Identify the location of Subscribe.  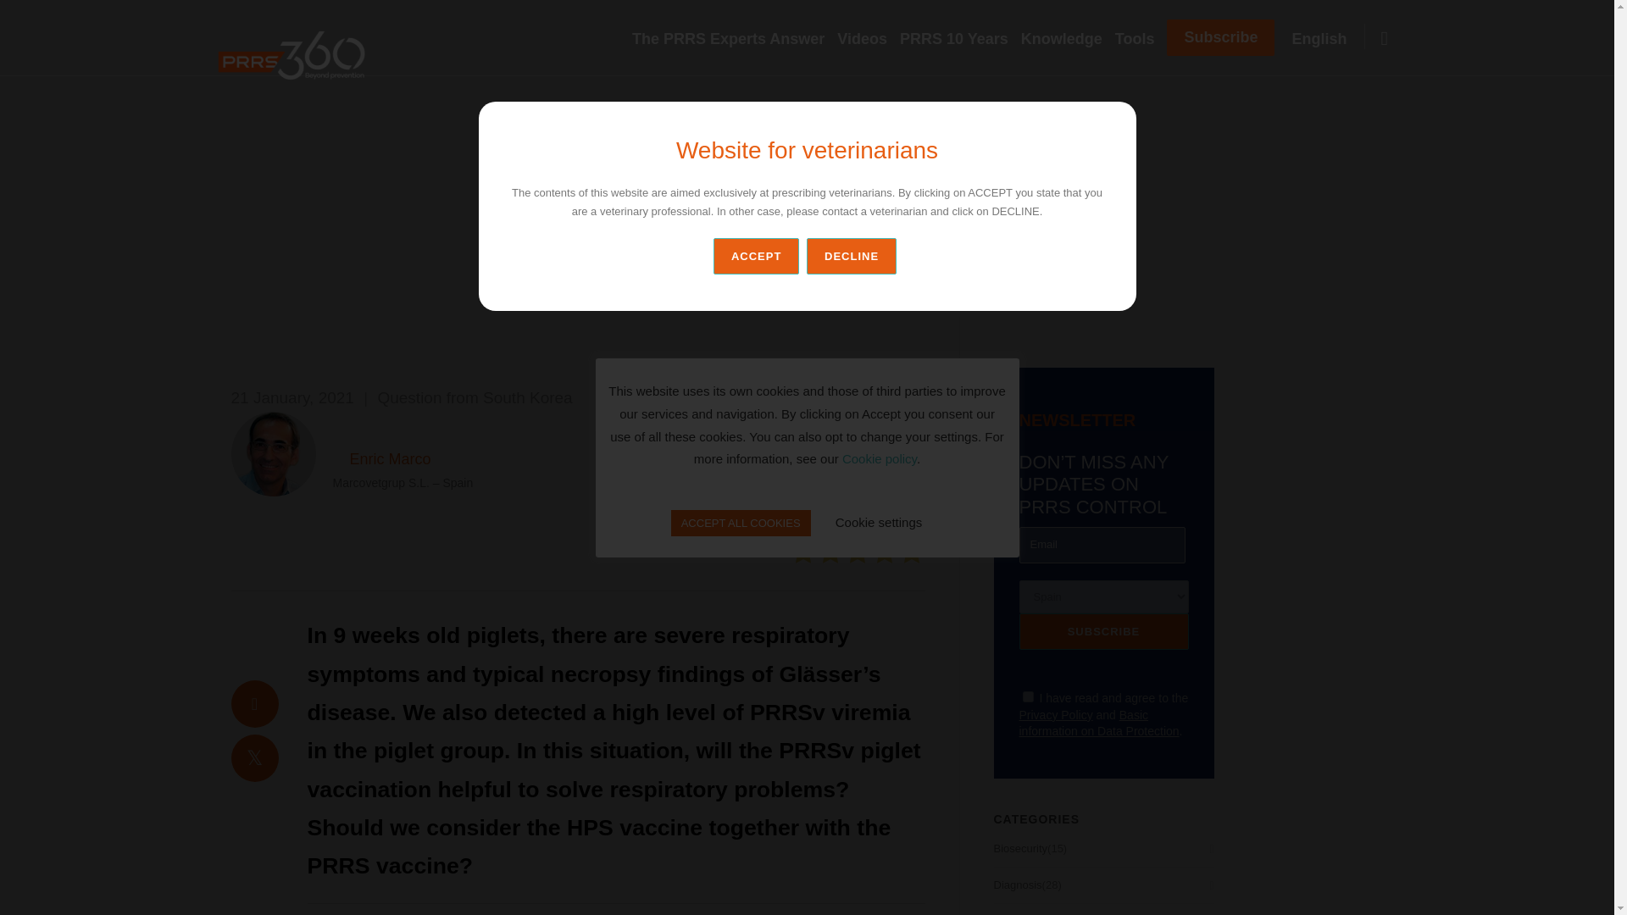
(1102, 630).